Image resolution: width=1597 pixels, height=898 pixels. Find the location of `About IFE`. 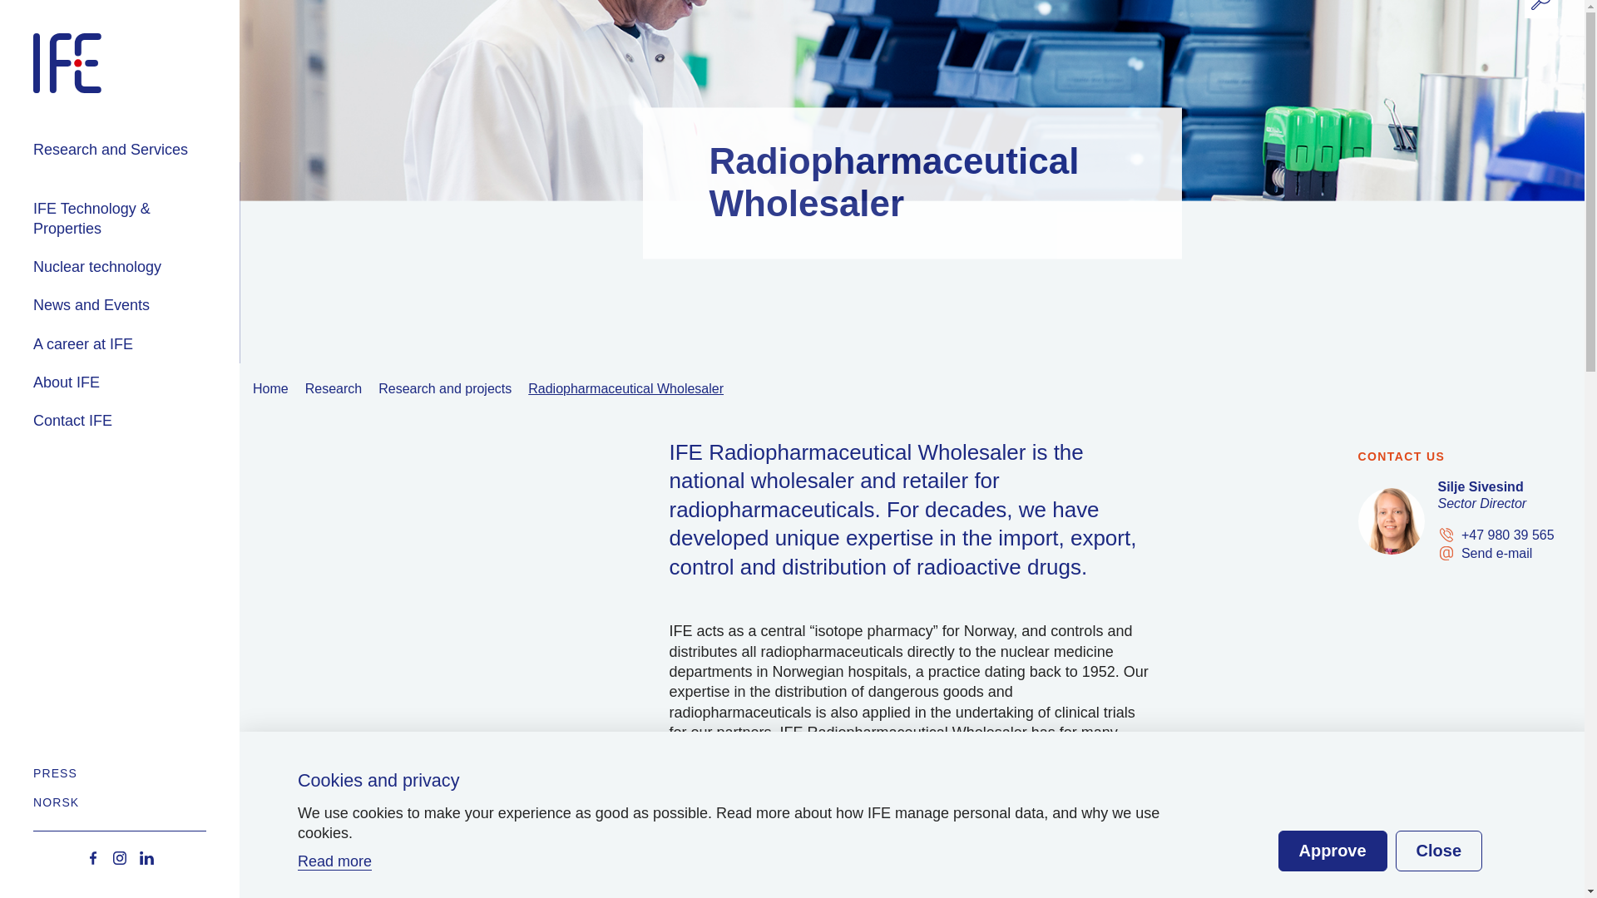

About IFE is located at coordinates (168, 86).